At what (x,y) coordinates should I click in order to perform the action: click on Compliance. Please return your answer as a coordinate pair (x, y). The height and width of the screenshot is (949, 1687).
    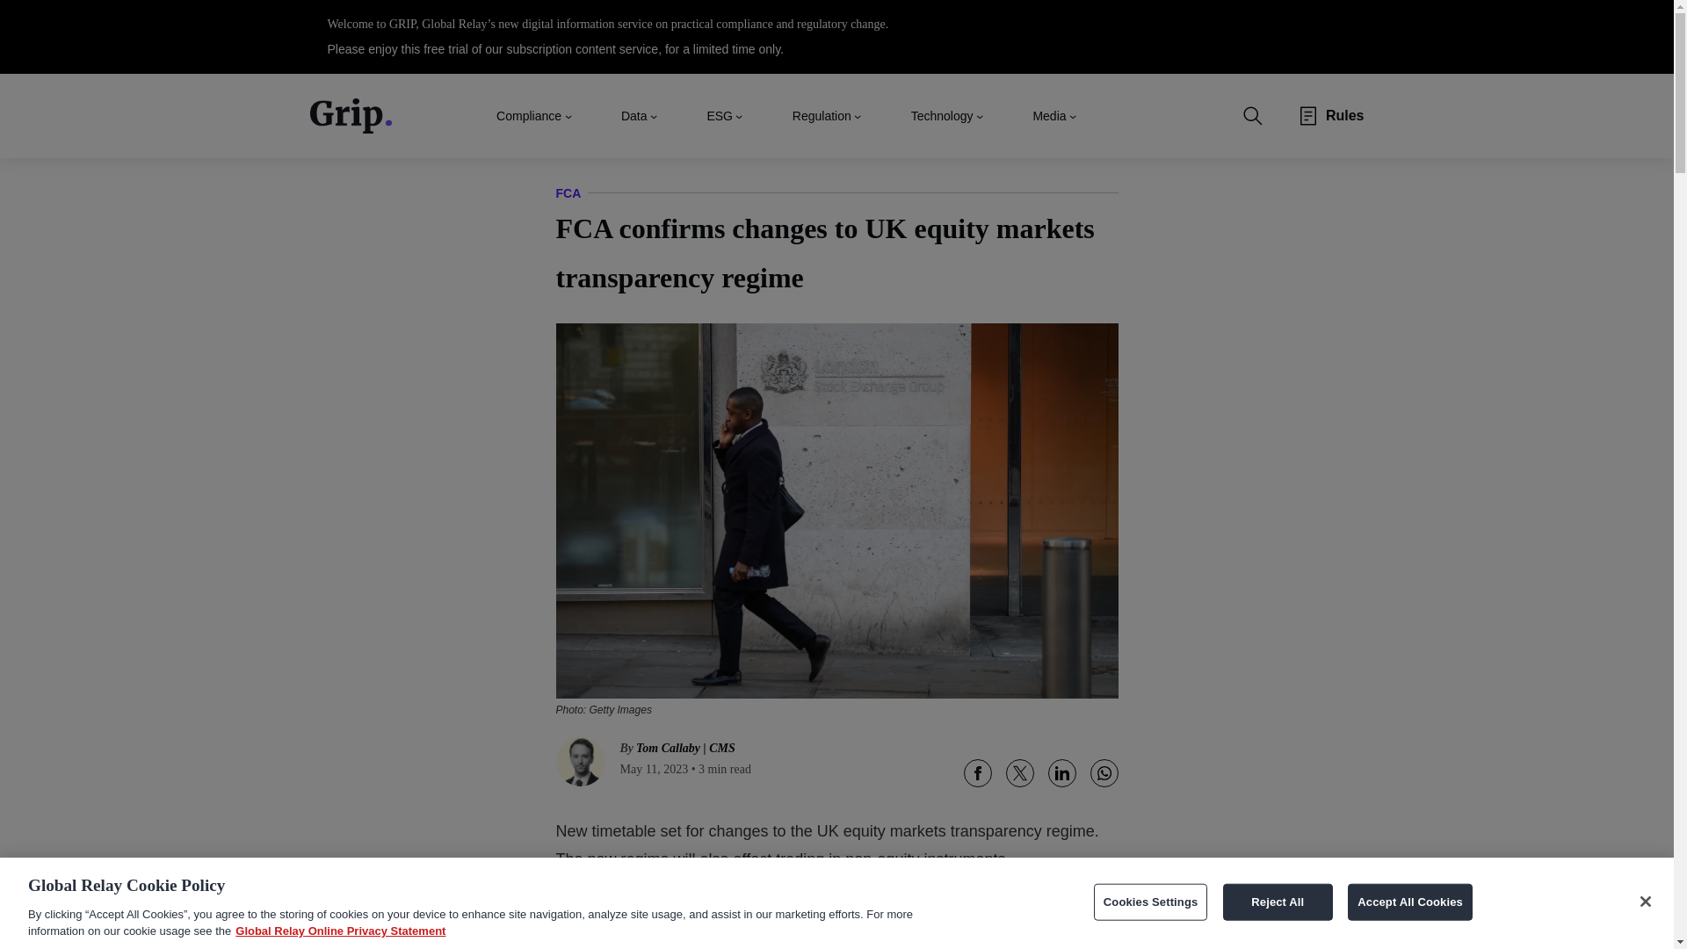
    Looking at the image, I should click on (529, 115).